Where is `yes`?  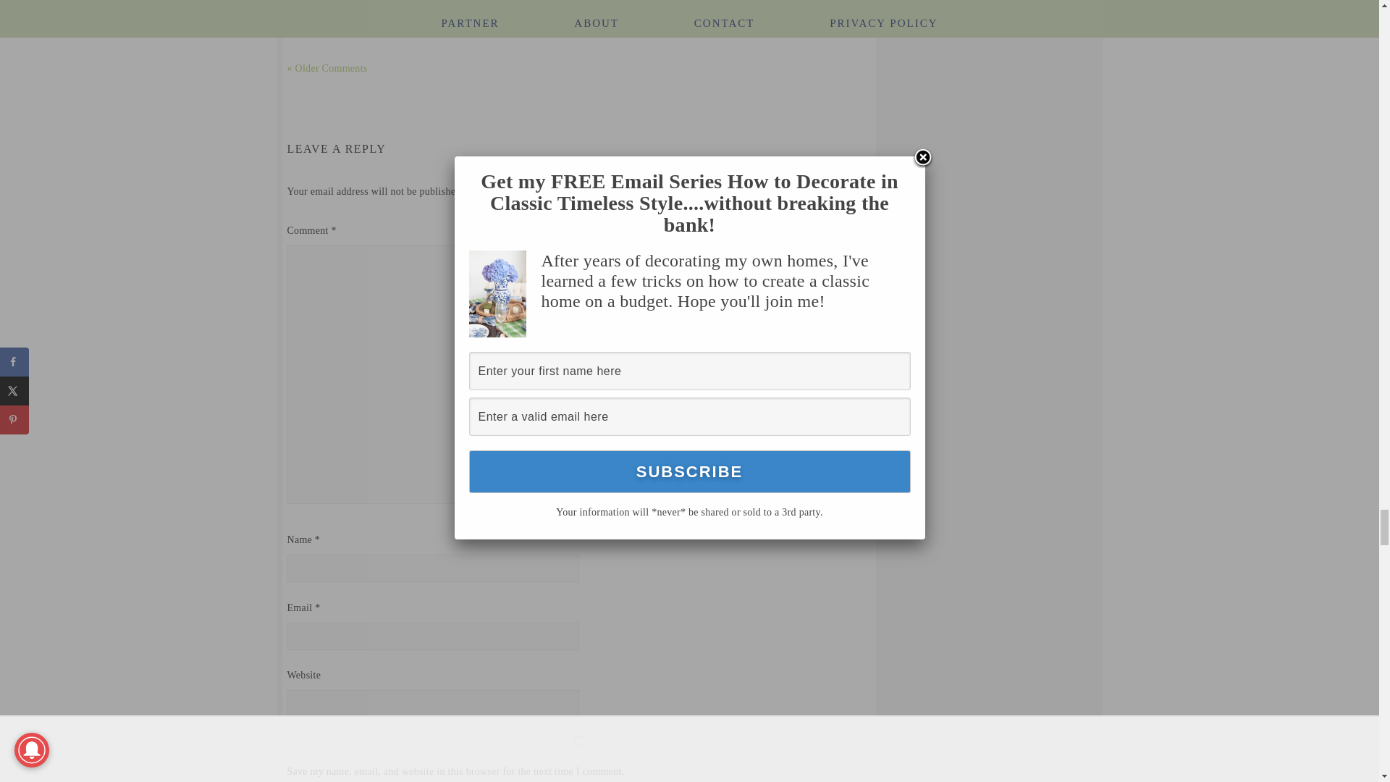 yes is located at coordinates (578, 741).